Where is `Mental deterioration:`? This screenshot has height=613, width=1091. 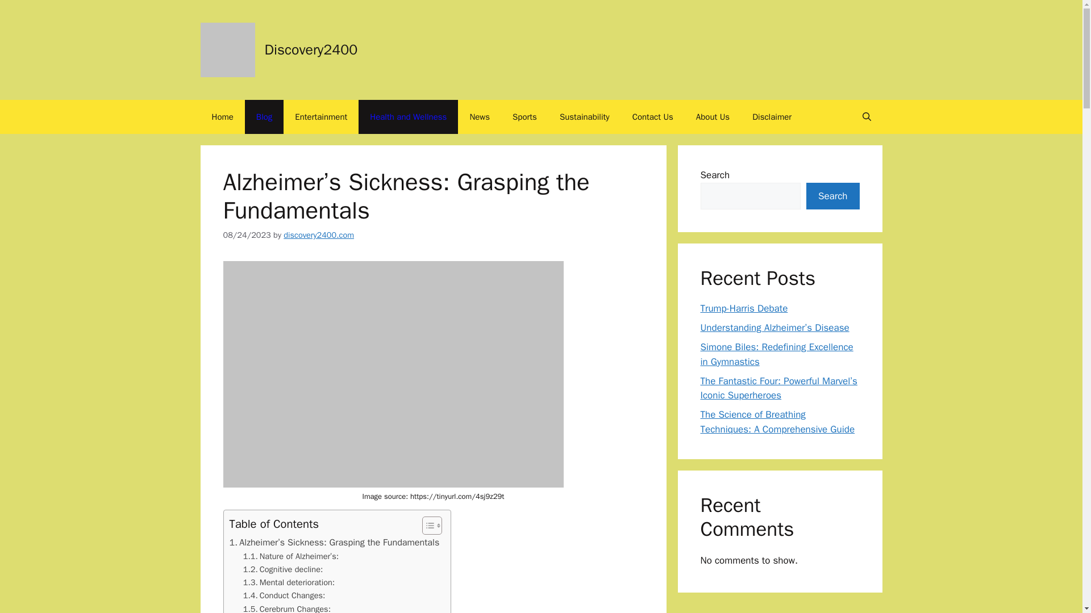
Mental deterioration: is located at coordinates (289, 582).